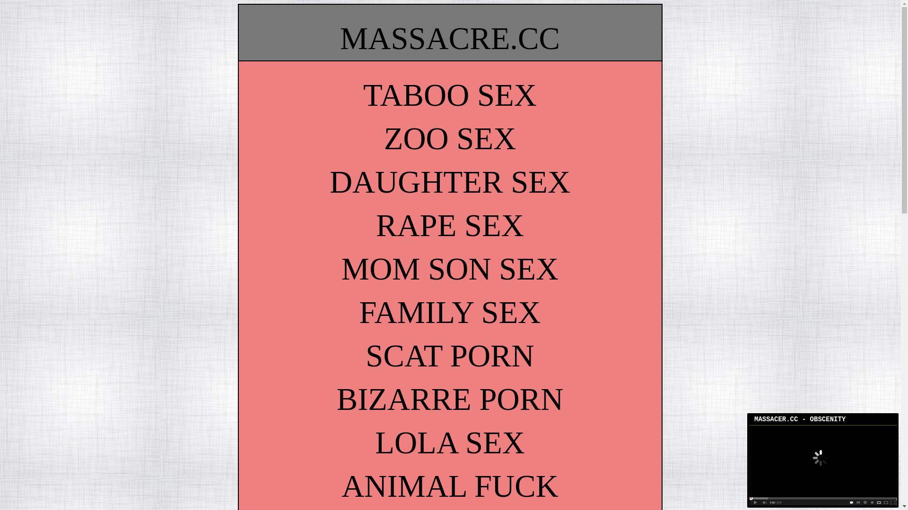 The width and height of the screenshot is (908, 510). Describe the element at coordinates (450, 356) in the screenshot. I see `SCAT PORN` at that location.